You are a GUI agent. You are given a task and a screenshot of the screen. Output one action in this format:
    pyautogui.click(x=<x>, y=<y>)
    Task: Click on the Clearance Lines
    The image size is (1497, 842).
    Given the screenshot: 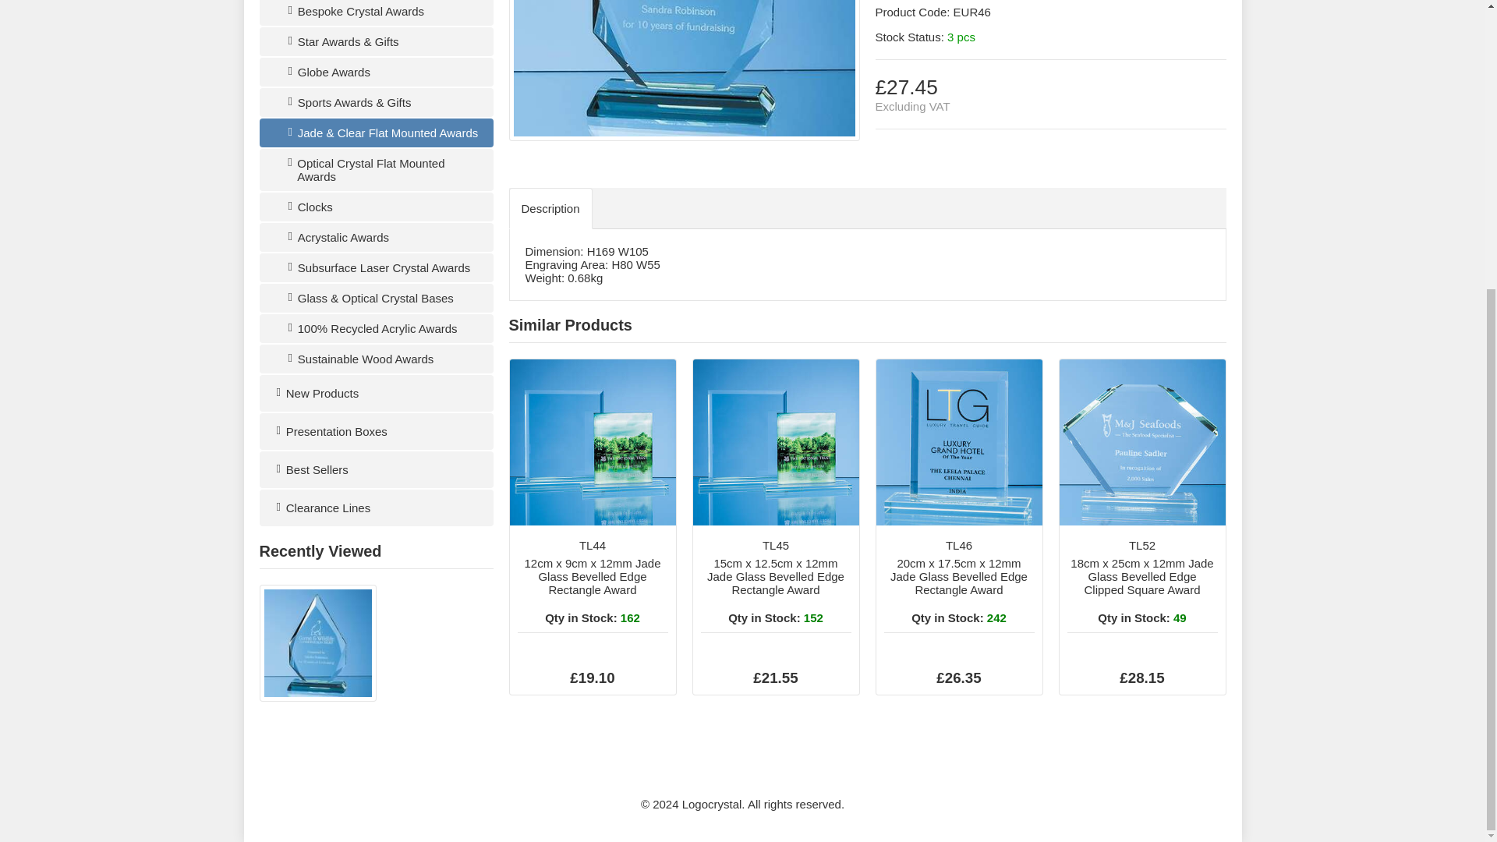 What is the action you would take?
    pyautogui.click(x=376, y=508)
    